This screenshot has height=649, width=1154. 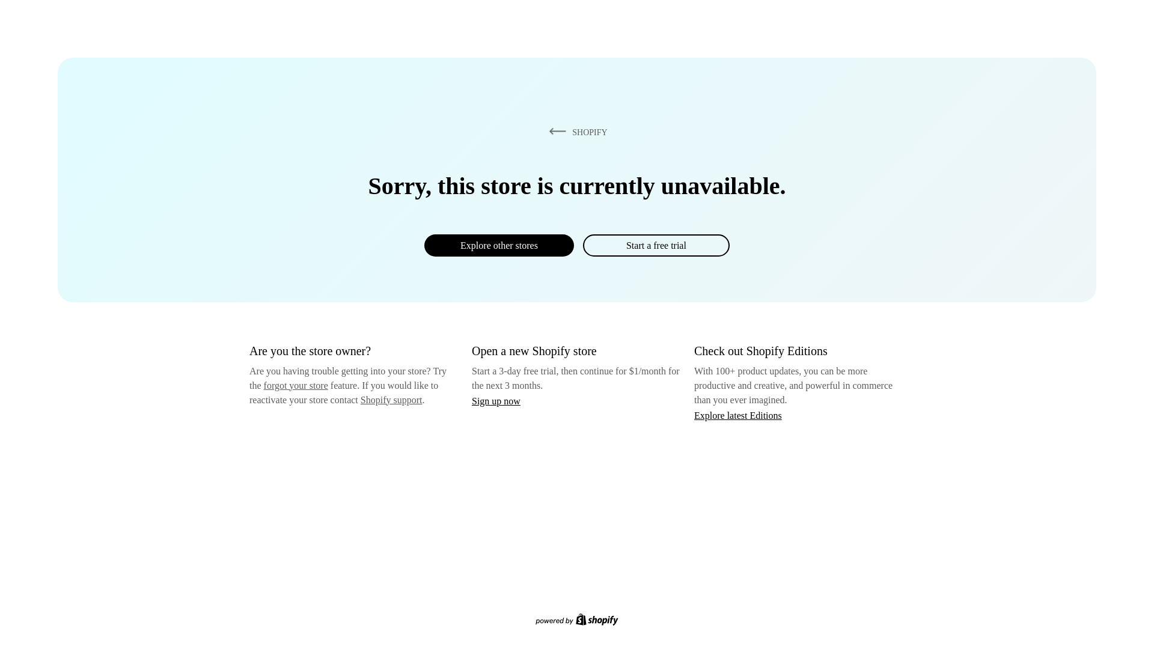 I want to click on Explore latest Editions, so click(x=738, y=415).